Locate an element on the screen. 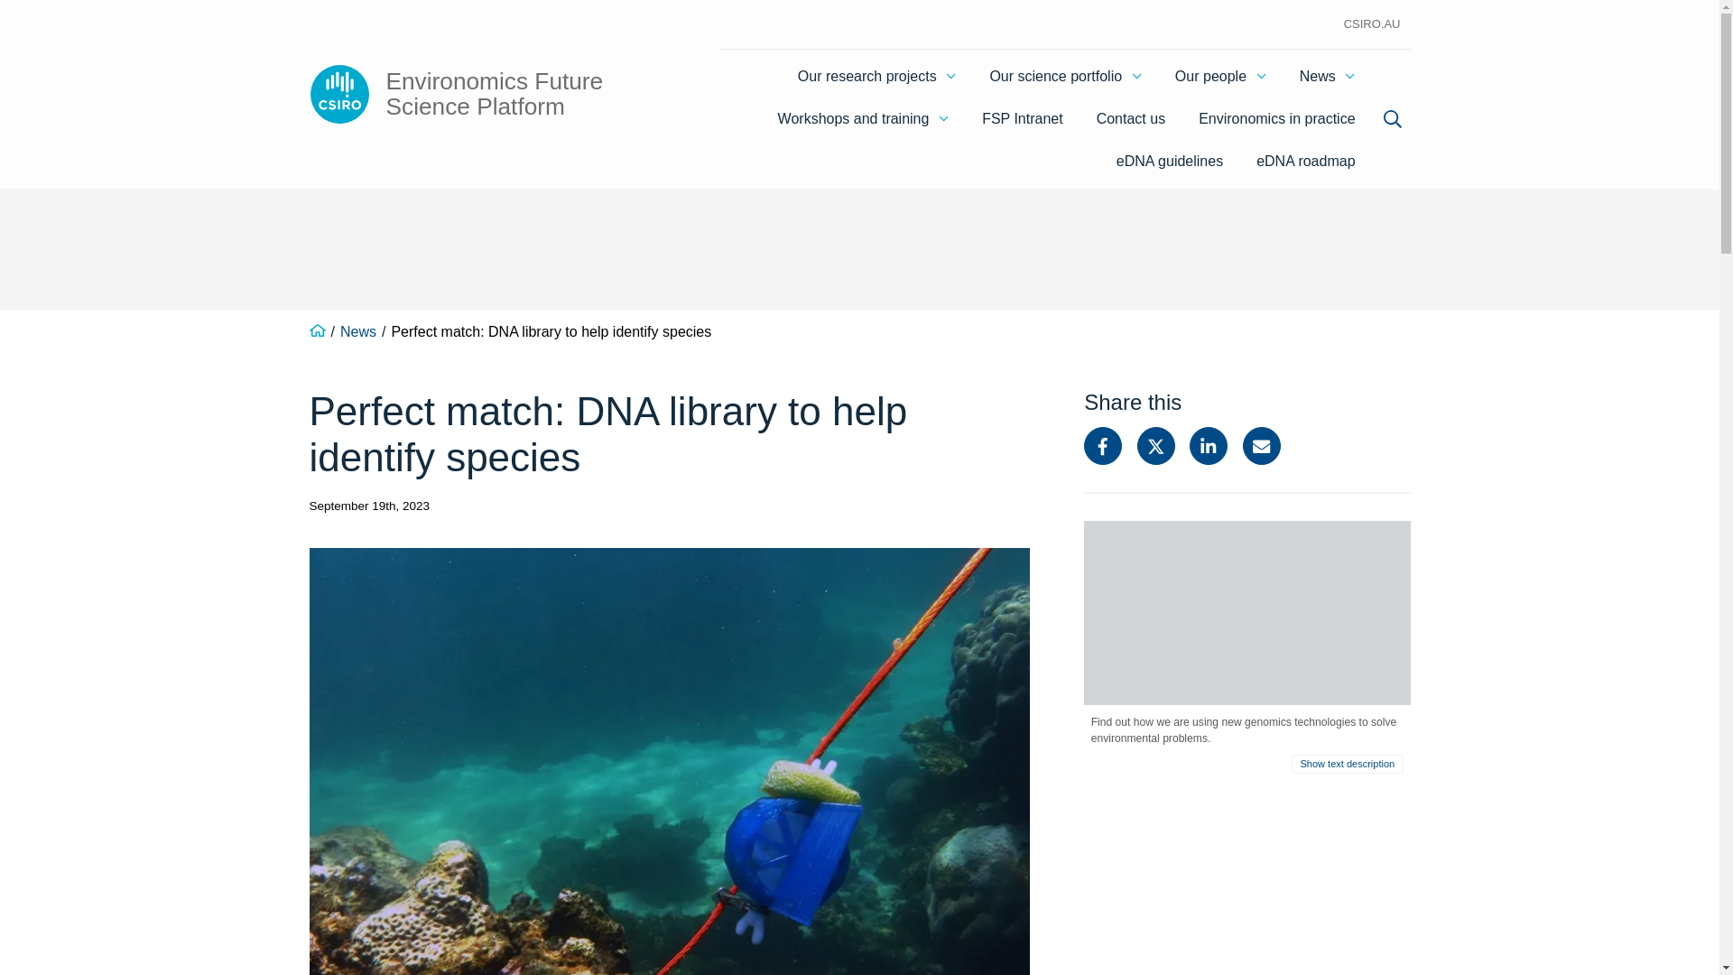  Our science portfolio is located at coordinates (1065, 76).